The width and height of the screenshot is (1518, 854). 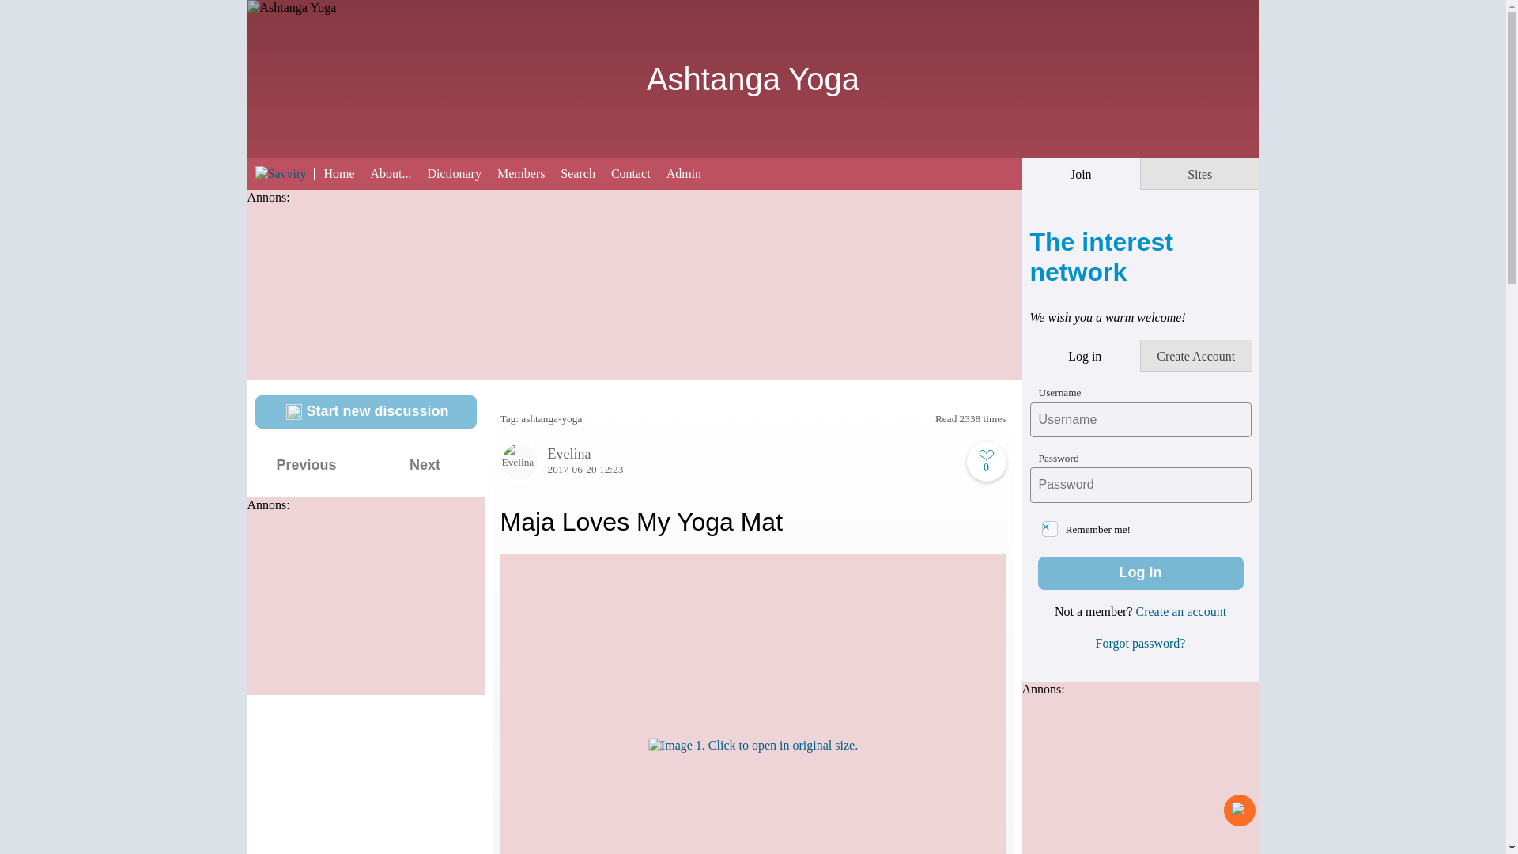 I want to click on Admin, so click(x=691, y=172).